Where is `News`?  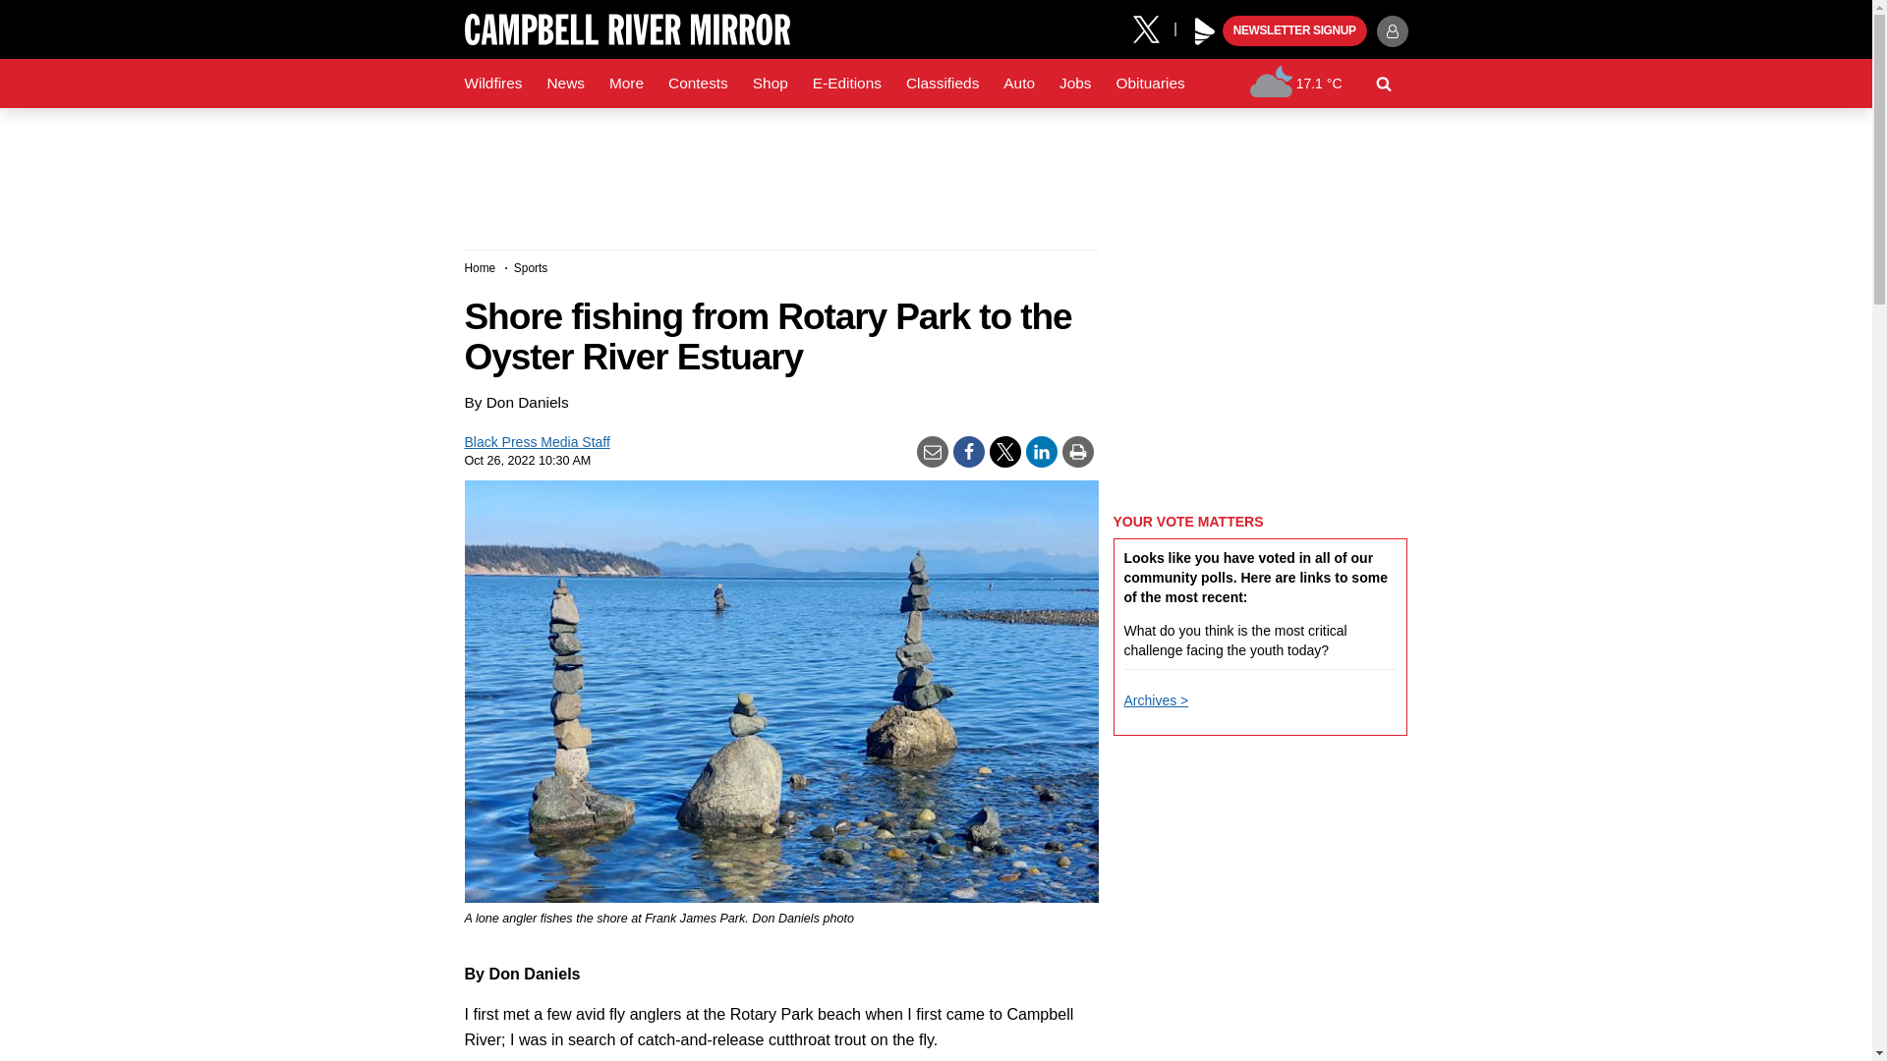
News is located at coordinates (564, 84).